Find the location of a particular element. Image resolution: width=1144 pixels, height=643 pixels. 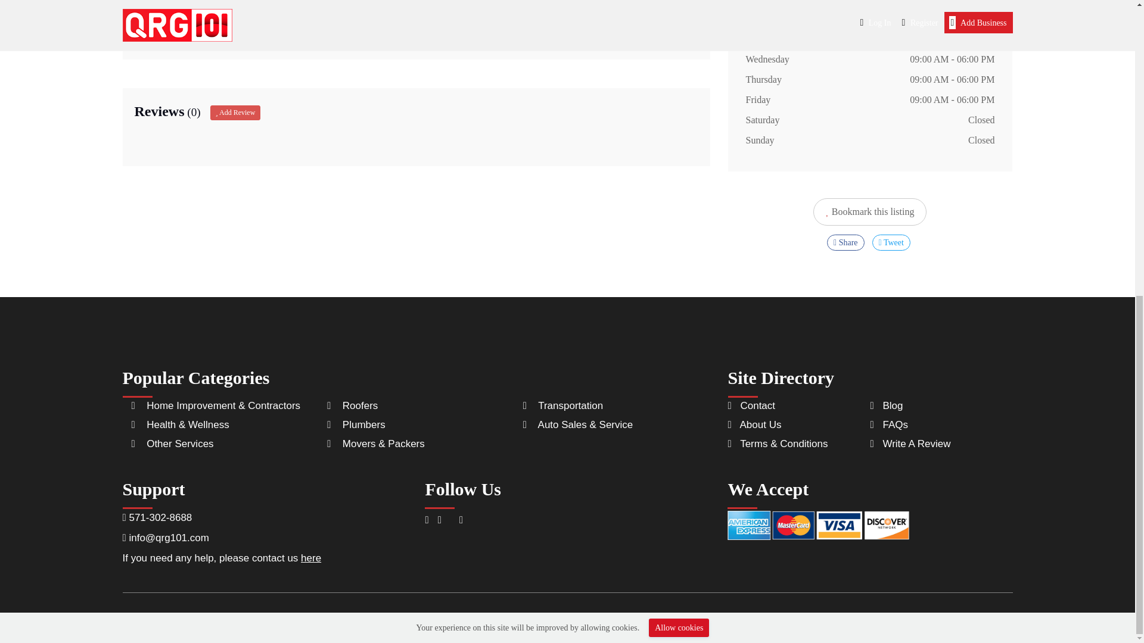

Plumbers is located at coordinates (363, 424).